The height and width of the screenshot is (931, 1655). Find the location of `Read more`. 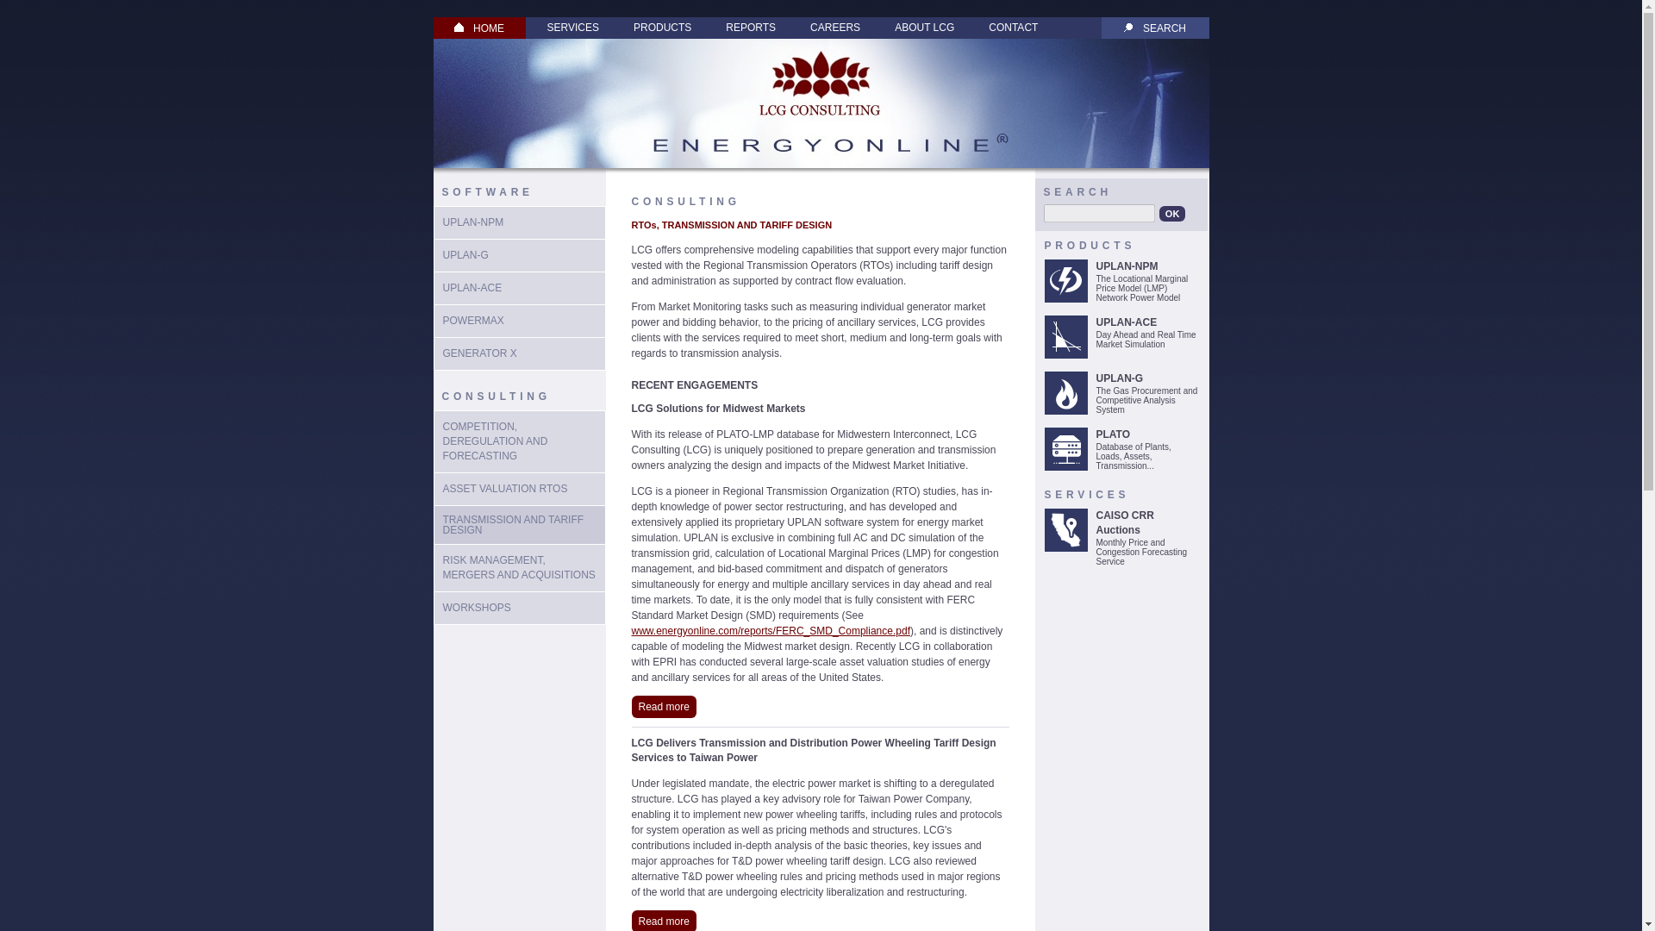

Read more is located at coordinates (662, 706).